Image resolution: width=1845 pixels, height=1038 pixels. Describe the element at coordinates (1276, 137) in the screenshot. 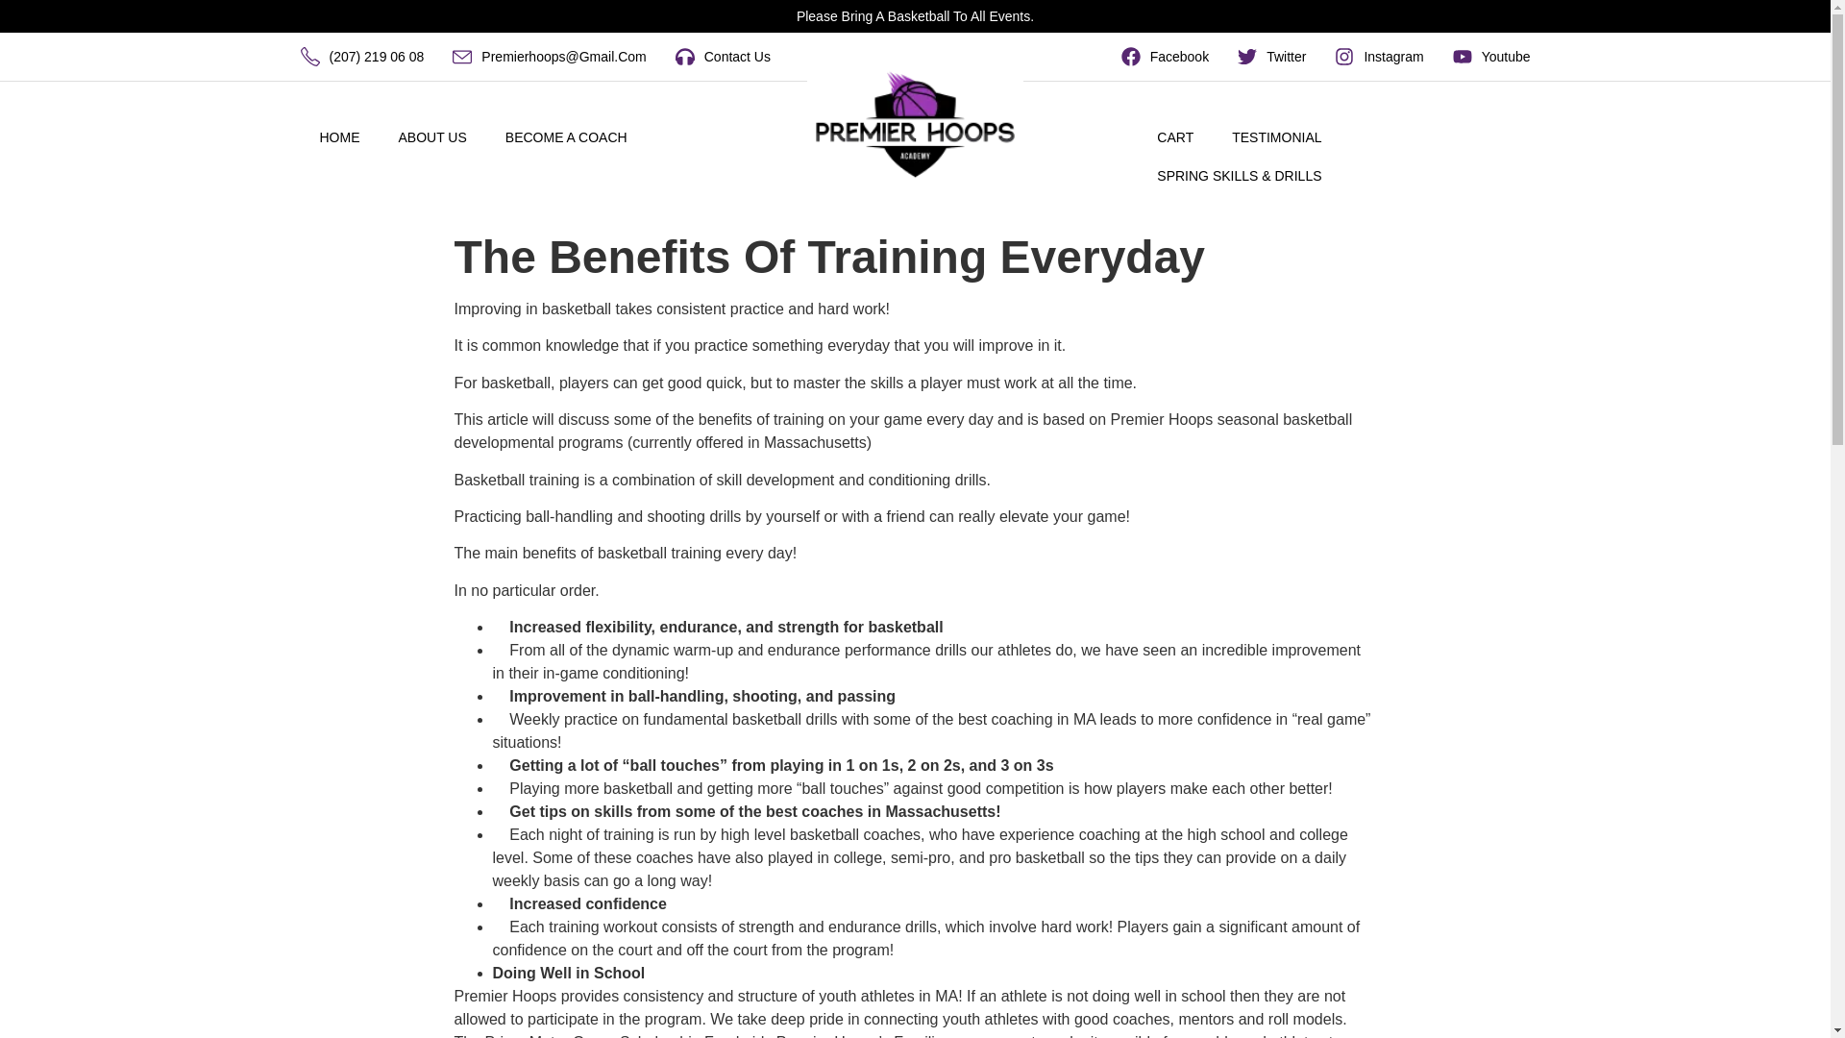

I see `TESTIMONIAL` at that location.